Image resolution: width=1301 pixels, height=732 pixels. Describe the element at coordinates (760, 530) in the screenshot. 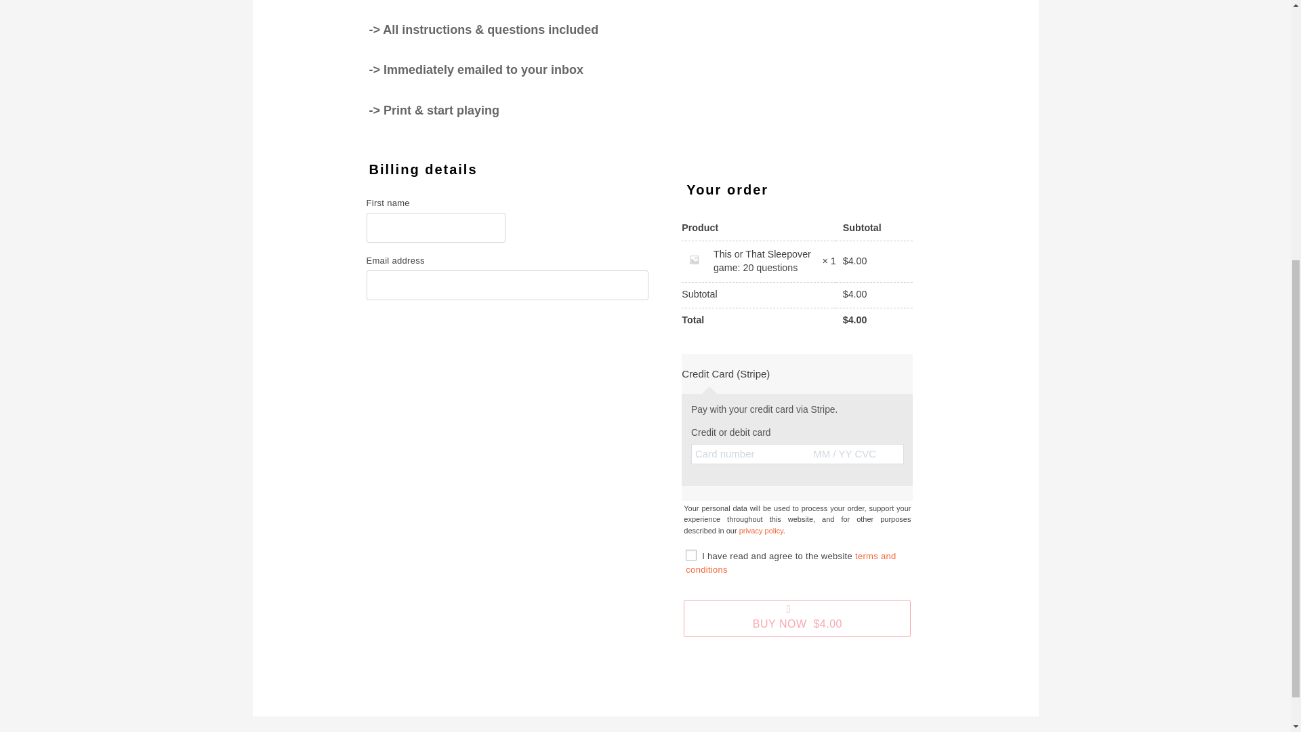

I see `privacy policy` at that location.